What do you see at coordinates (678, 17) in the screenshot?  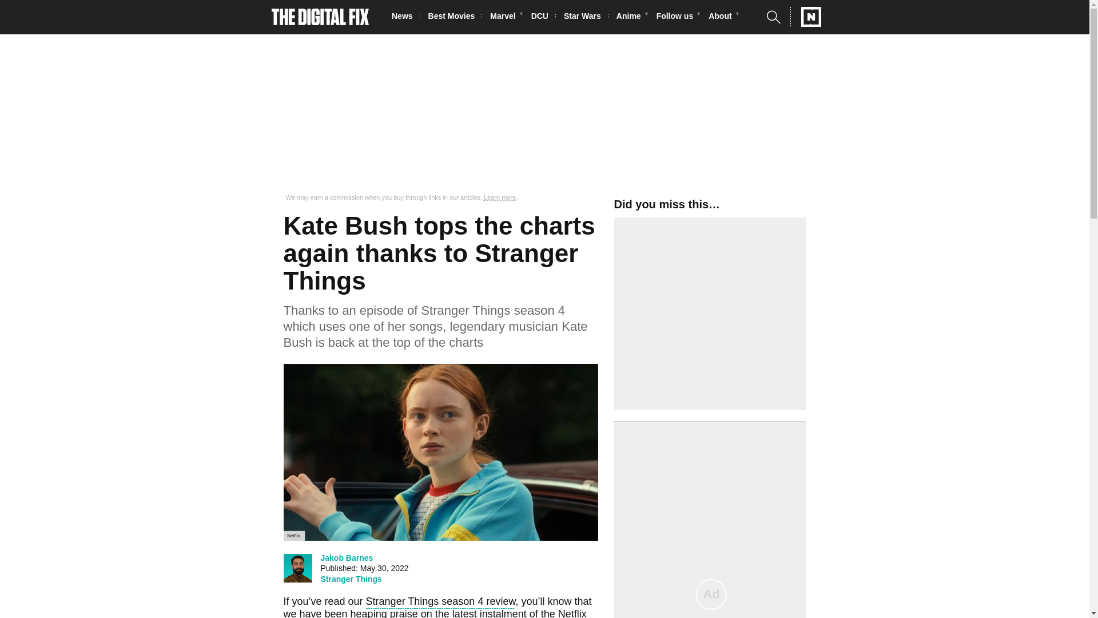 I see `Follow us` at bounding box center [678, 17].